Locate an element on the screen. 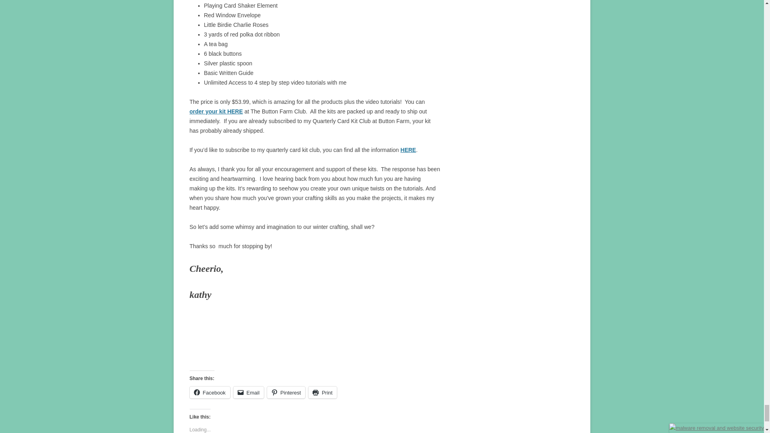  Click to share on Facebook is located at coordinates (209, 392).